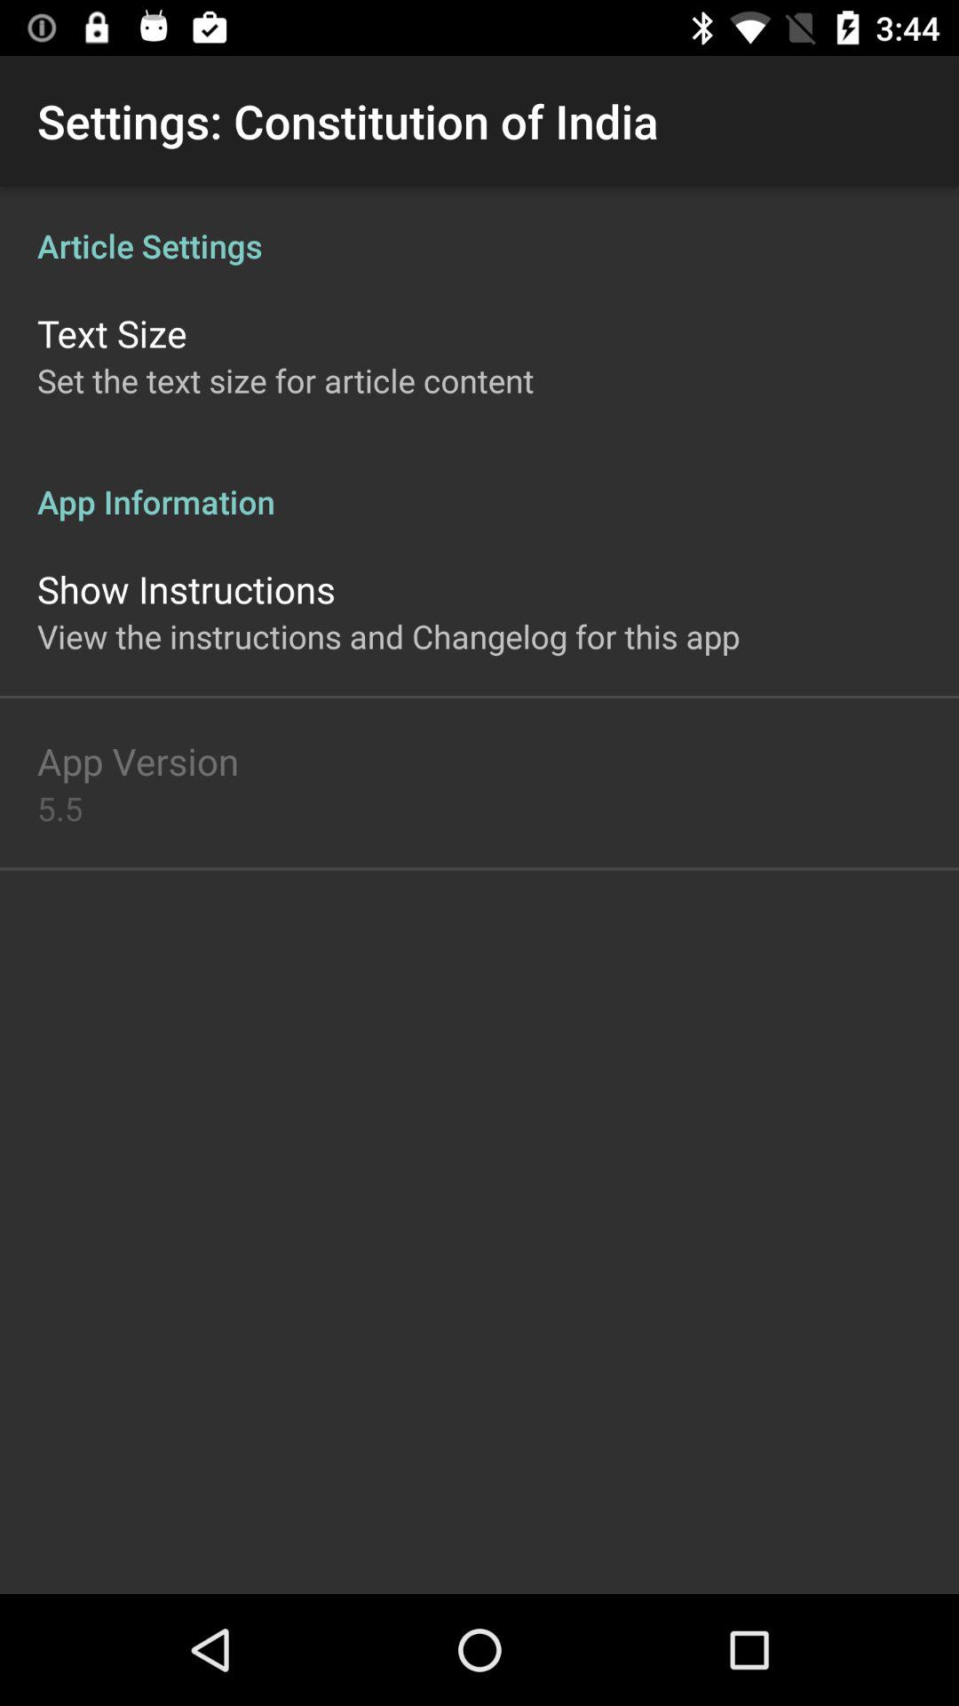 This screenshot has height=1706, width=959. What do you see at coordinates (389, 636) in the screenshot?
I see `launch icon above the app version icon` at bounding box center [389, 636].